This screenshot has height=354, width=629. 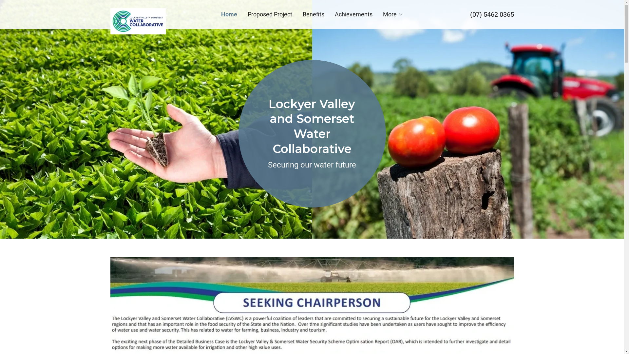 What do you see at coordinates (161, 11) in the screenshot?
I see `Lockyer Valley and Somerset Water Collaborative` at bounding box center [161, 11].